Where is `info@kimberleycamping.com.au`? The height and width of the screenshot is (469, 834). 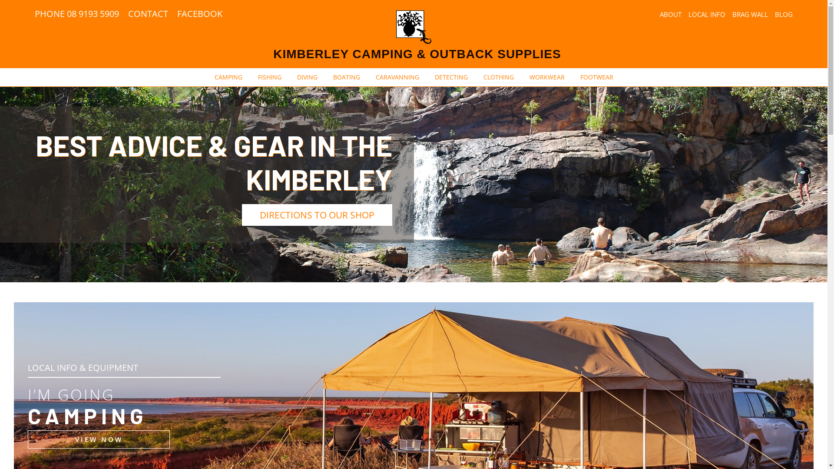 info@kimberleycamping.com.au is located at coordinates (692, 350).